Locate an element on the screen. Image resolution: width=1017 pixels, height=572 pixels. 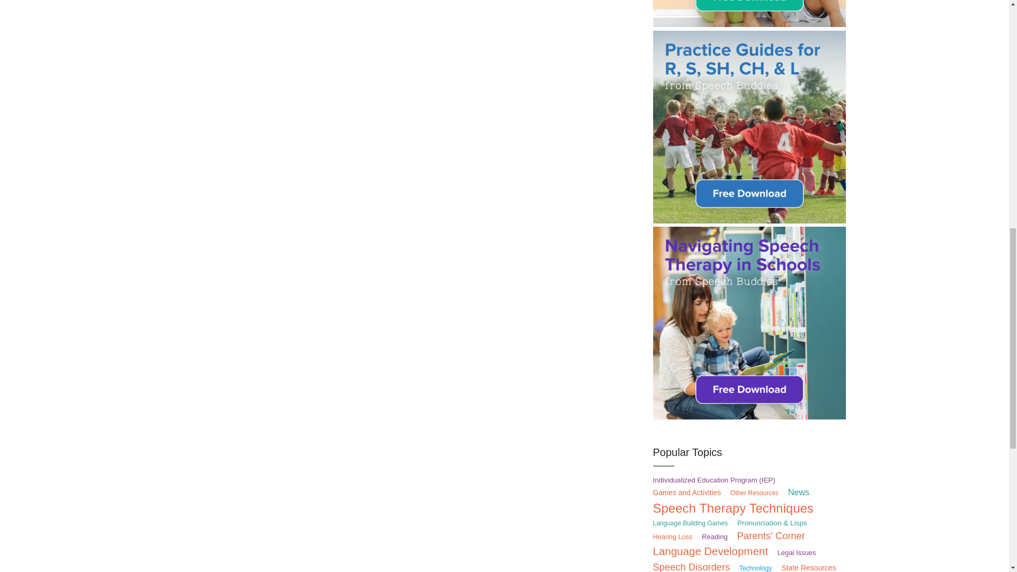
9 topics is located at coordinates (690, 523).